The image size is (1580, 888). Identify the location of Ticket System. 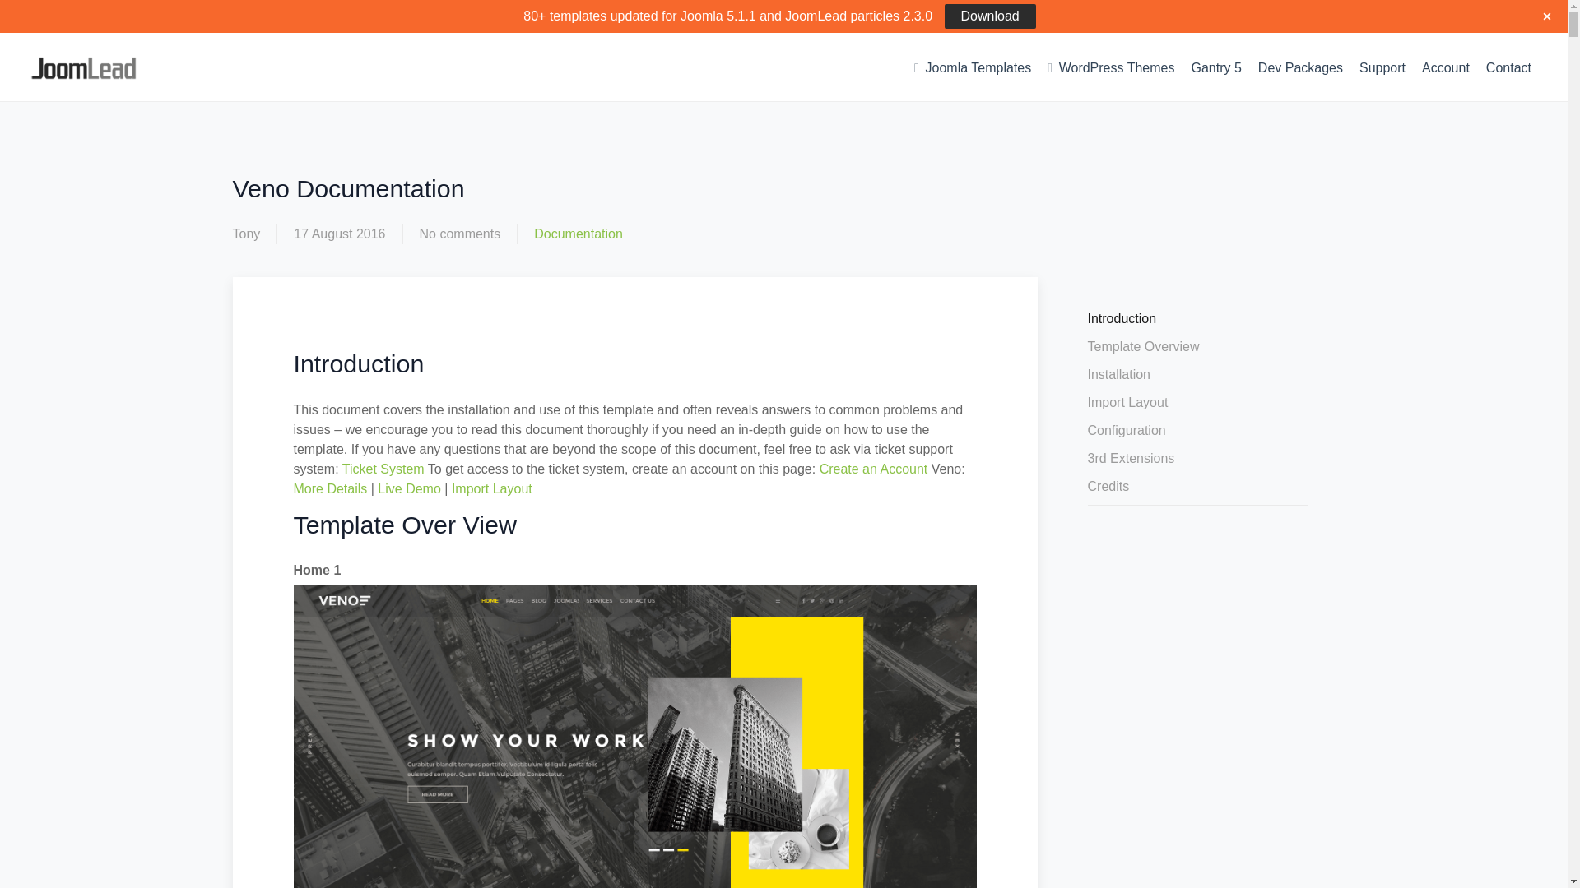
(383, 469).